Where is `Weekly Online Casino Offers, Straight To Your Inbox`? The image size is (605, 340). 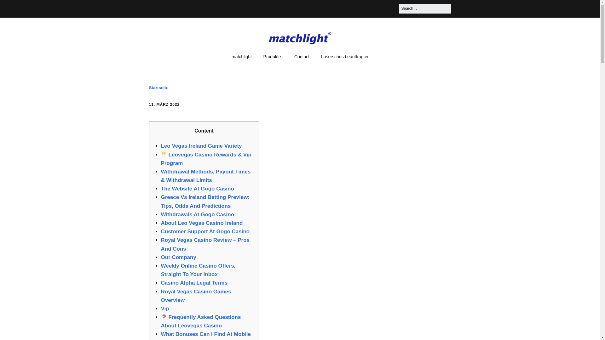
Weekly Online Casino Offers, Straight To Your Inbox is located at coordinates (198, 270).